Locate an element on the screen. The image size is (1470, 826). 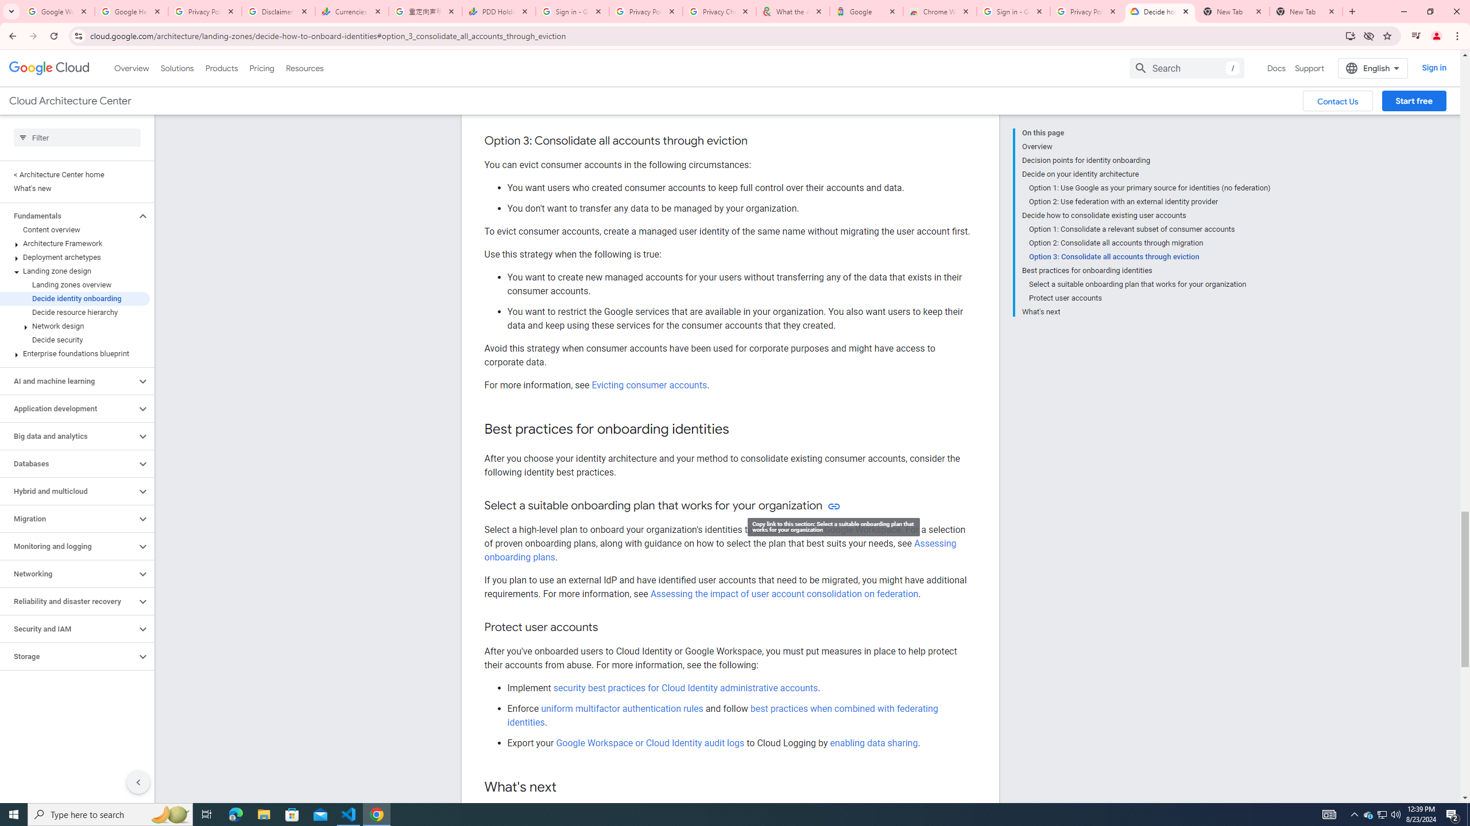
Monitoring and logging is located at coordinates (68, 546).